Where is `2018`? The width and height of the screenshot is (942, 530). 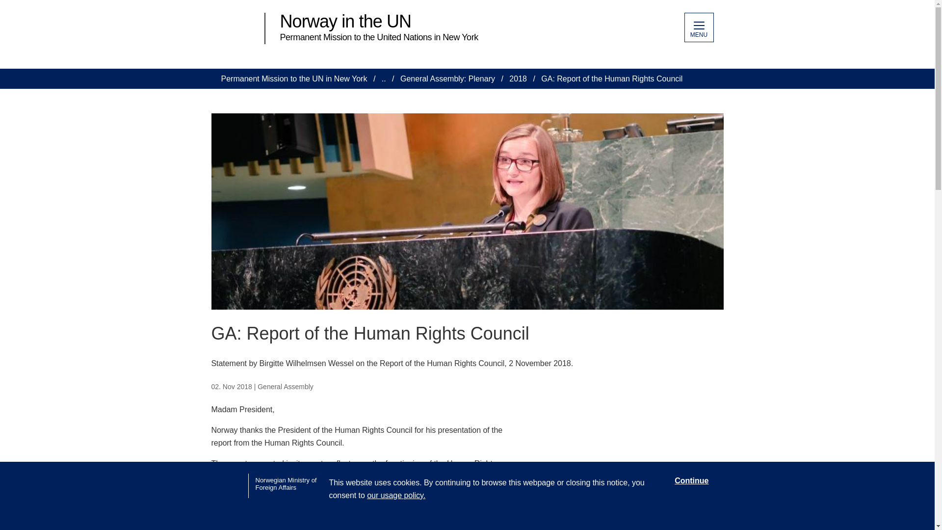
2018 is located at coordinates (518, 79).